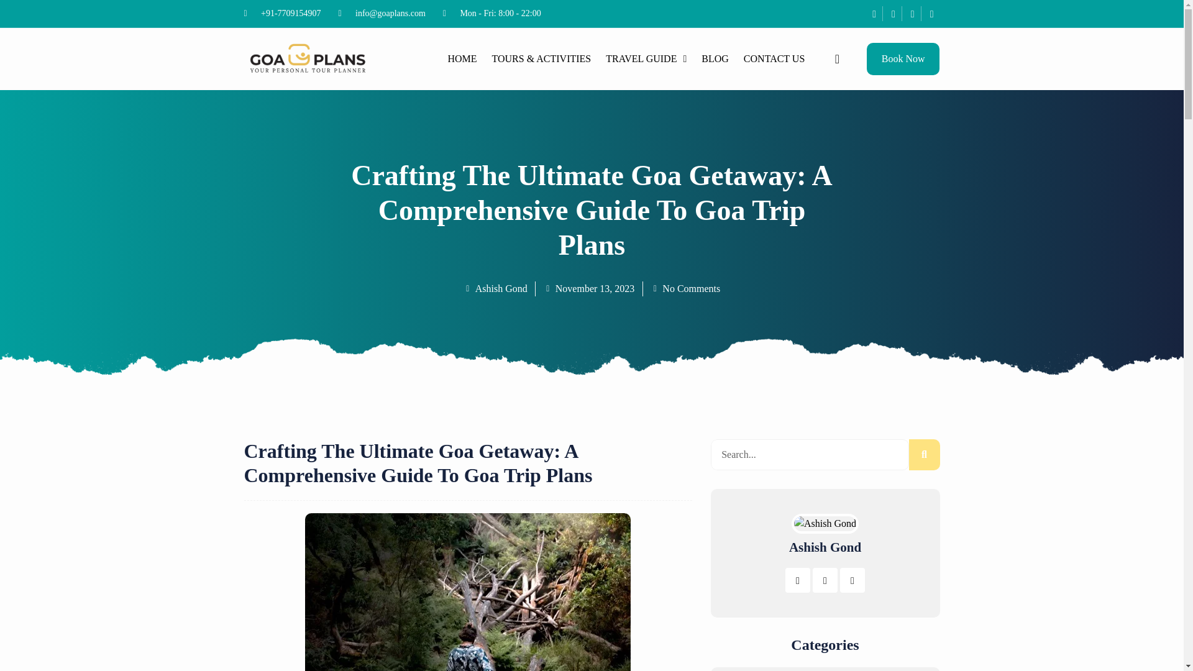  I want to click on Ashish Gond, so click(495, 288).